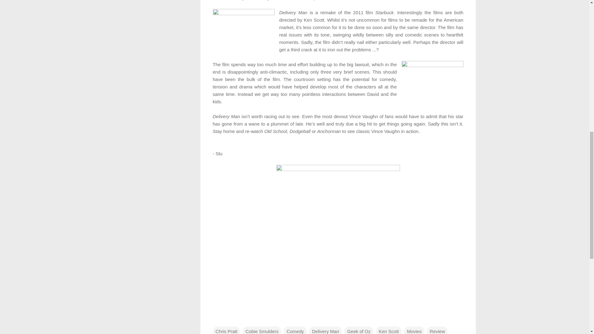  What do you see at coordinates (437, 330) in the screenshot?
I see `Review` at bounding box center [437, 330].